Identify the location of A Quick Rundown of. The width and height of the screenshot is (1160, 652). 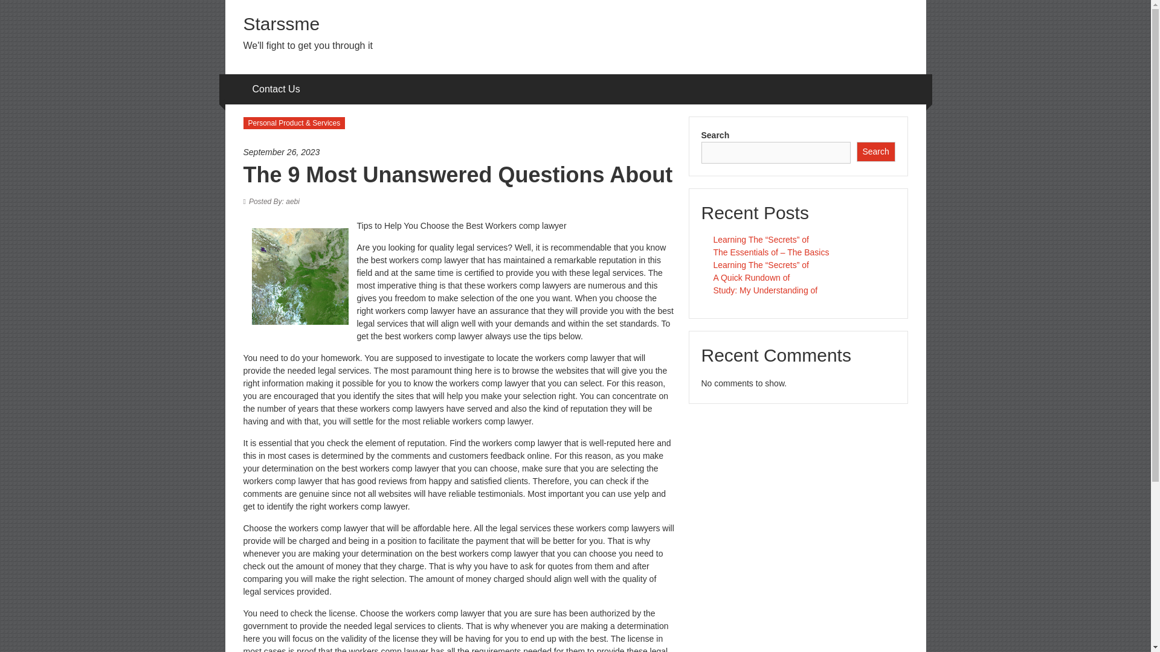
(752, 278).